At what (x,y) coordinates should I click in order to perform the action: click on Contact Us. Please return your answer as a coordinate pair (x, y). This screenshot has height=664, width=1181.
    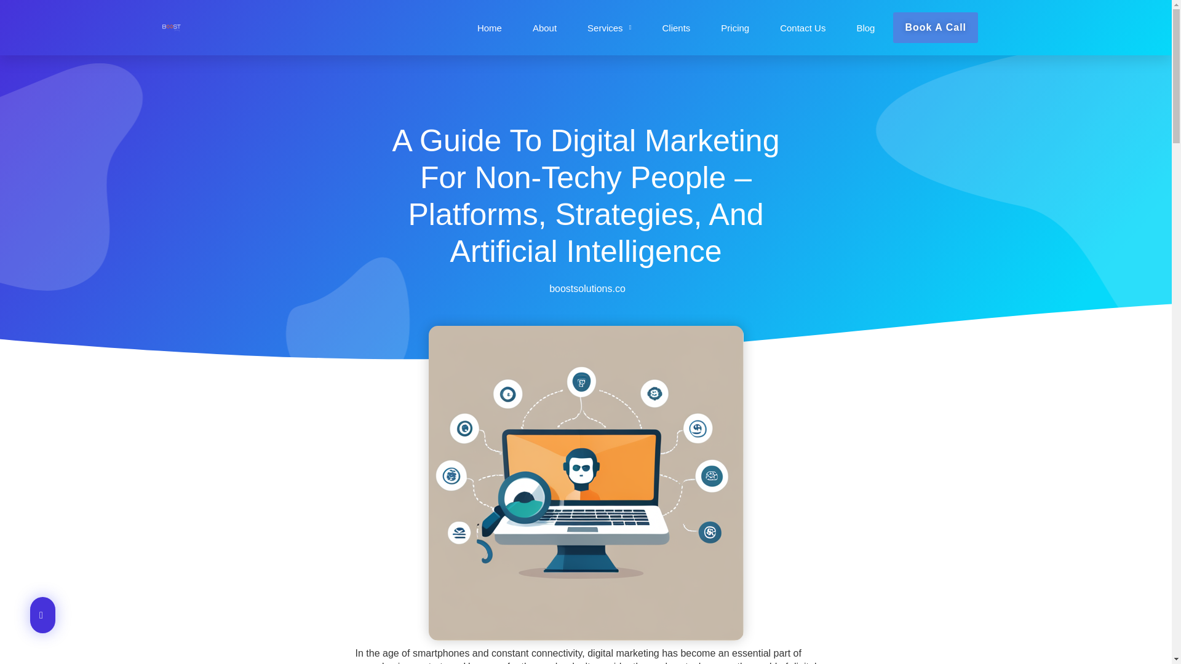
    Looking at the image, I should click on (802, 28).